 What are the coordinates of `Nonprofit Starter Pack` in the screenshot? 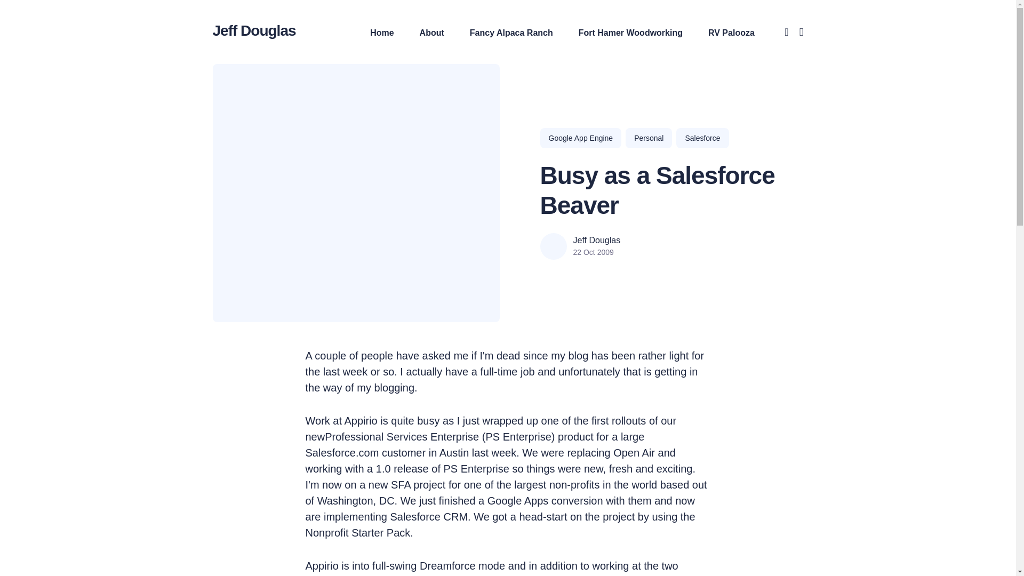 It's located at (357, 534).